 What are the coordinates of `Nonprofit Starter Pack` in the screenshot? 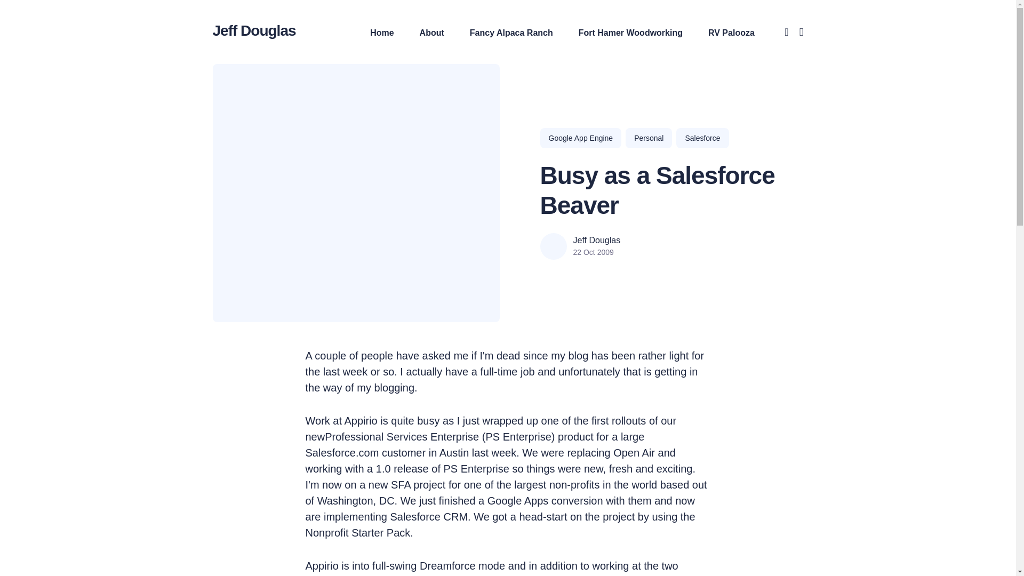 It's located at (357, 534).